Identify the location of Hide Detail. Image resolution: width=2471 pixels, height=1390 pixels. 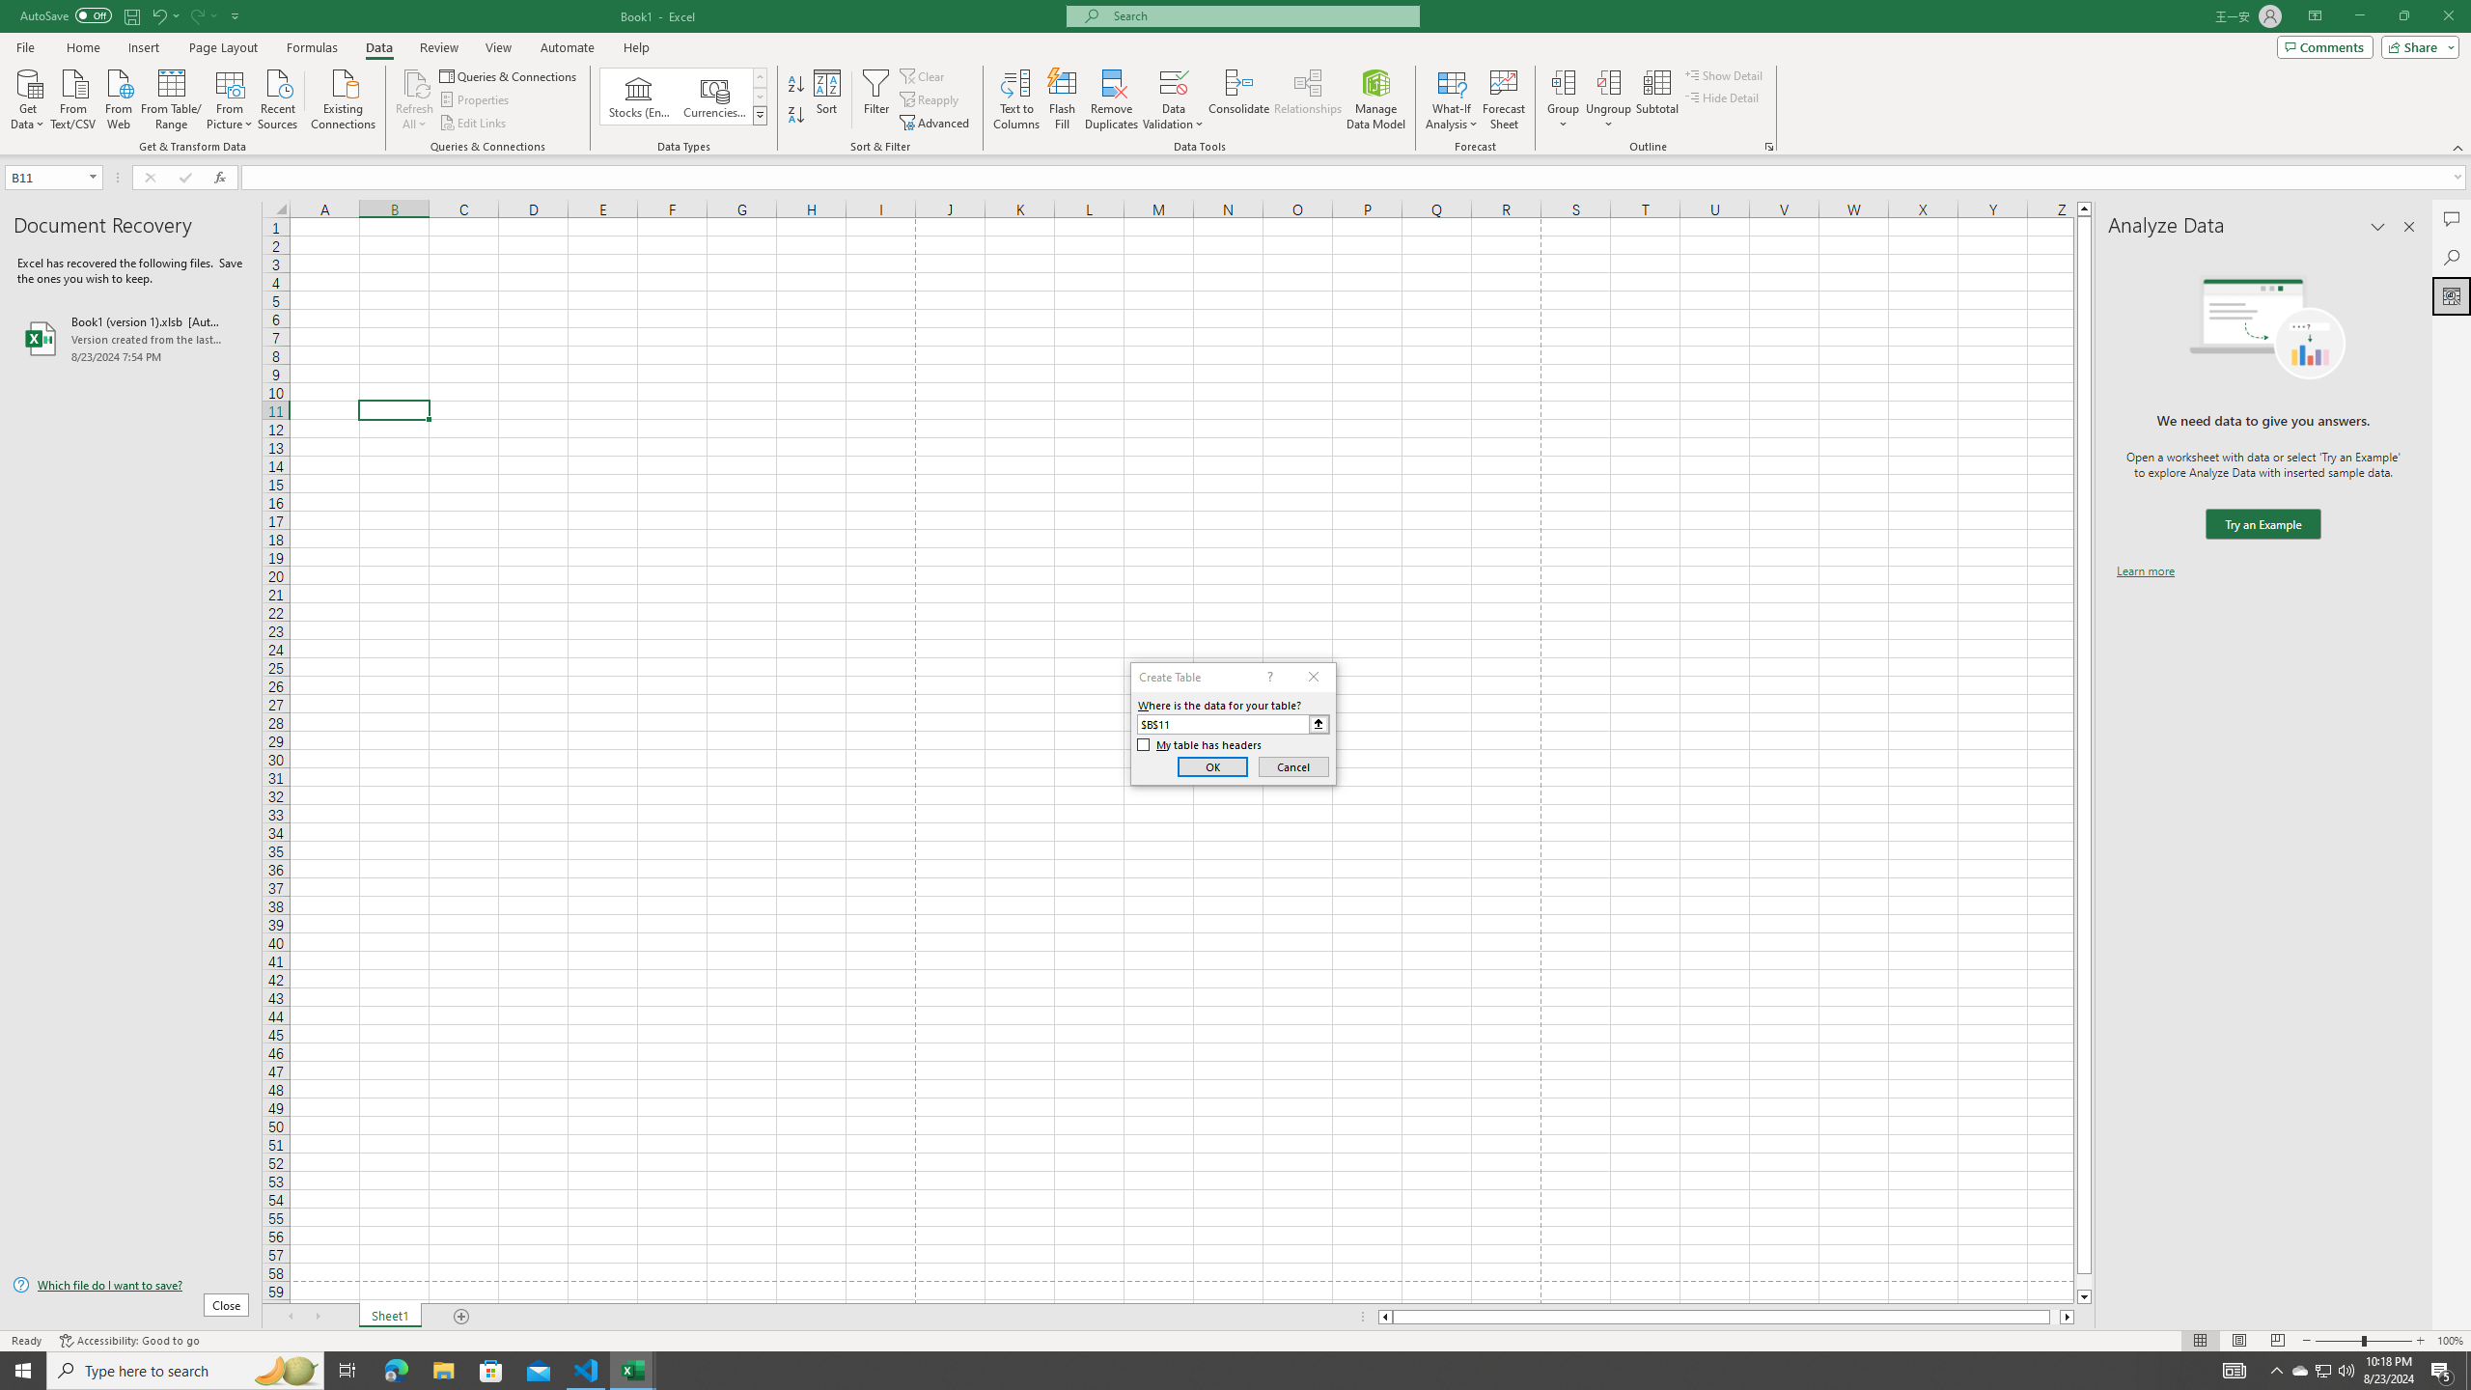
(1722, 97).